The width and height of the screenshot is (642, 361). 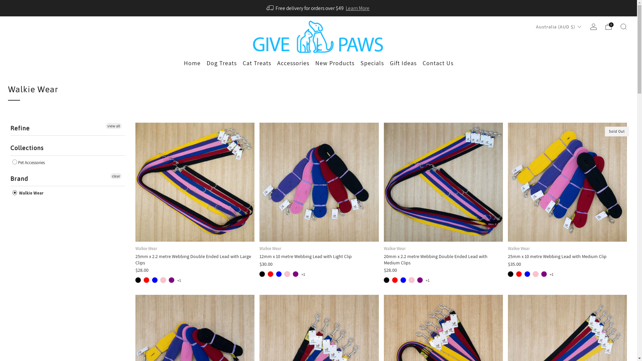 I want to click on New Products, so click(x=334, y=63).